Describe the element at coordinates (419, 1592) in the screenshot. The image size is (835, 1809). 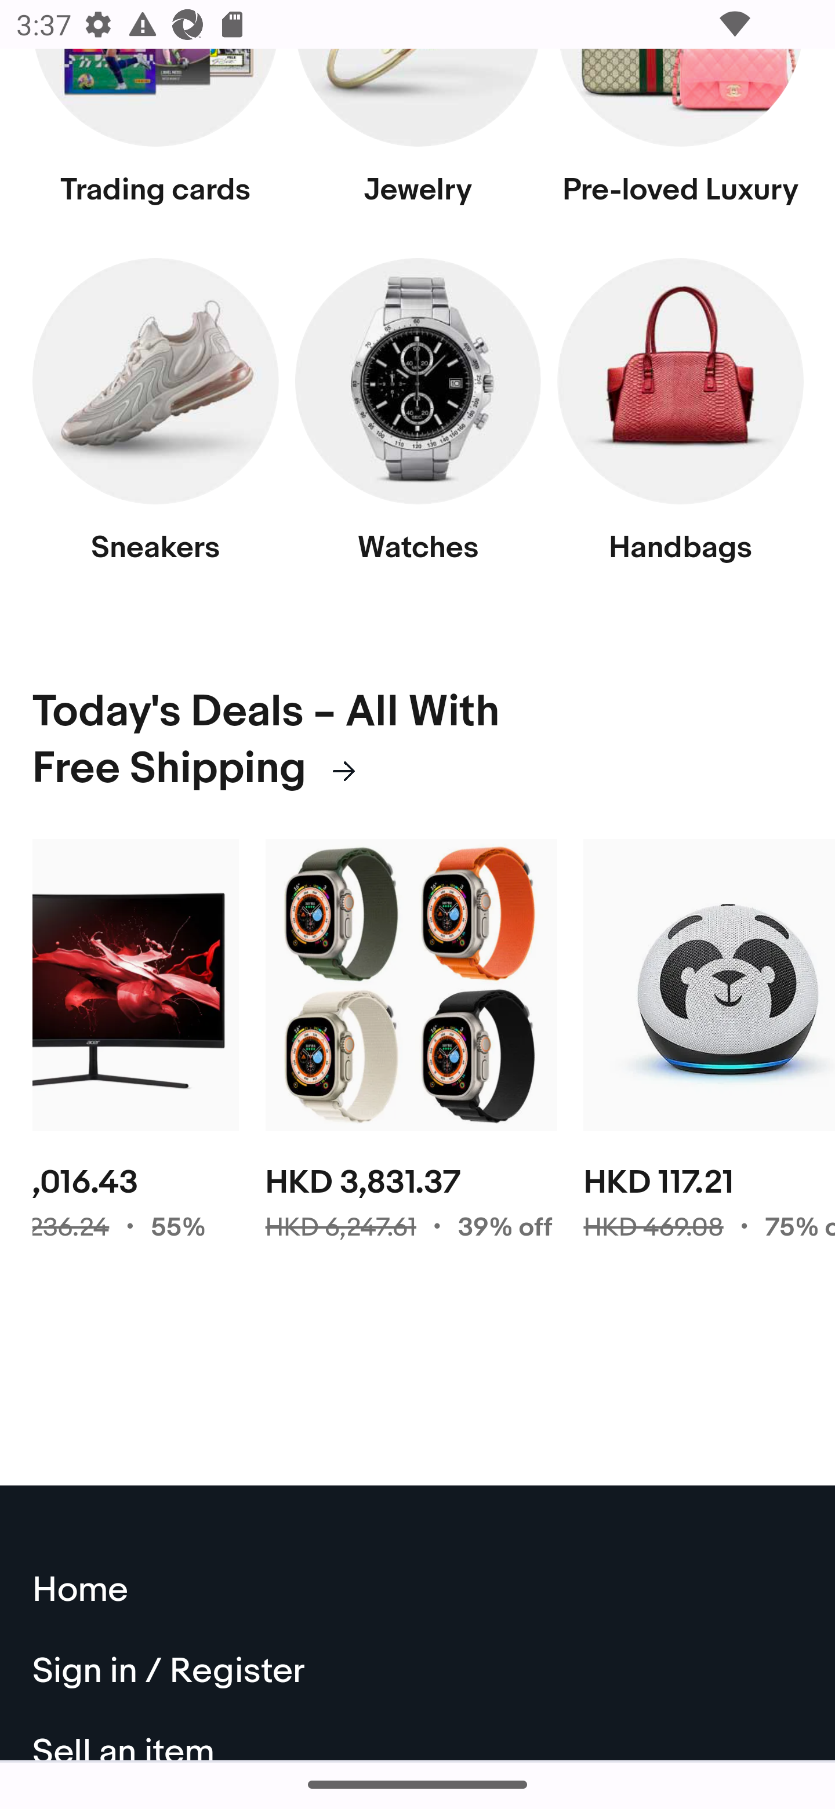
I see `Home` at that location.